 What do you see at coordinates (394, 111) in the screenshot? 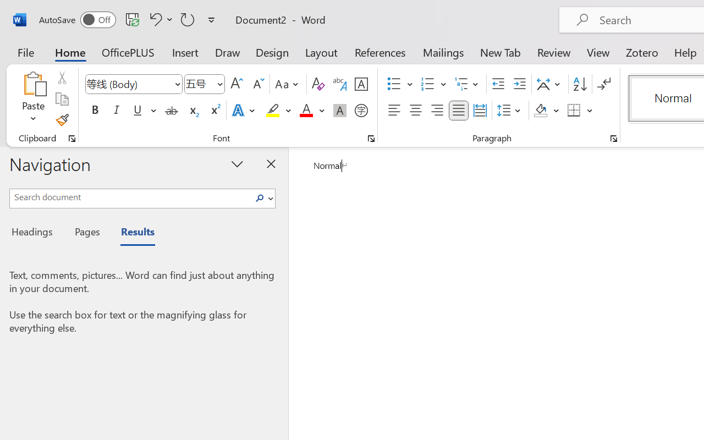
I see `Align Left` at bounding box center [394, 111].